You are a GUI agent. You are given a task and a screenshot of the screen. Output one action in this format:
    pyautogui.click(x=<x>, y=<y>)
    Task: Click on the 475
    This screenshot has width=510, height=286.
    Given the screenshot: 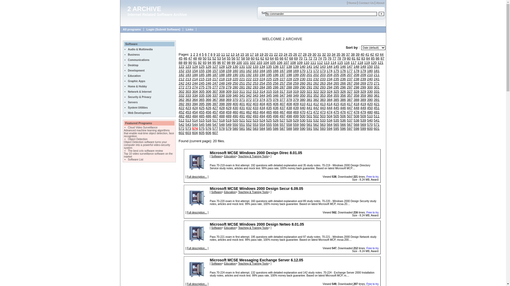 What is the action you would take?
    pyautogui.click(x=336, y=112)
    